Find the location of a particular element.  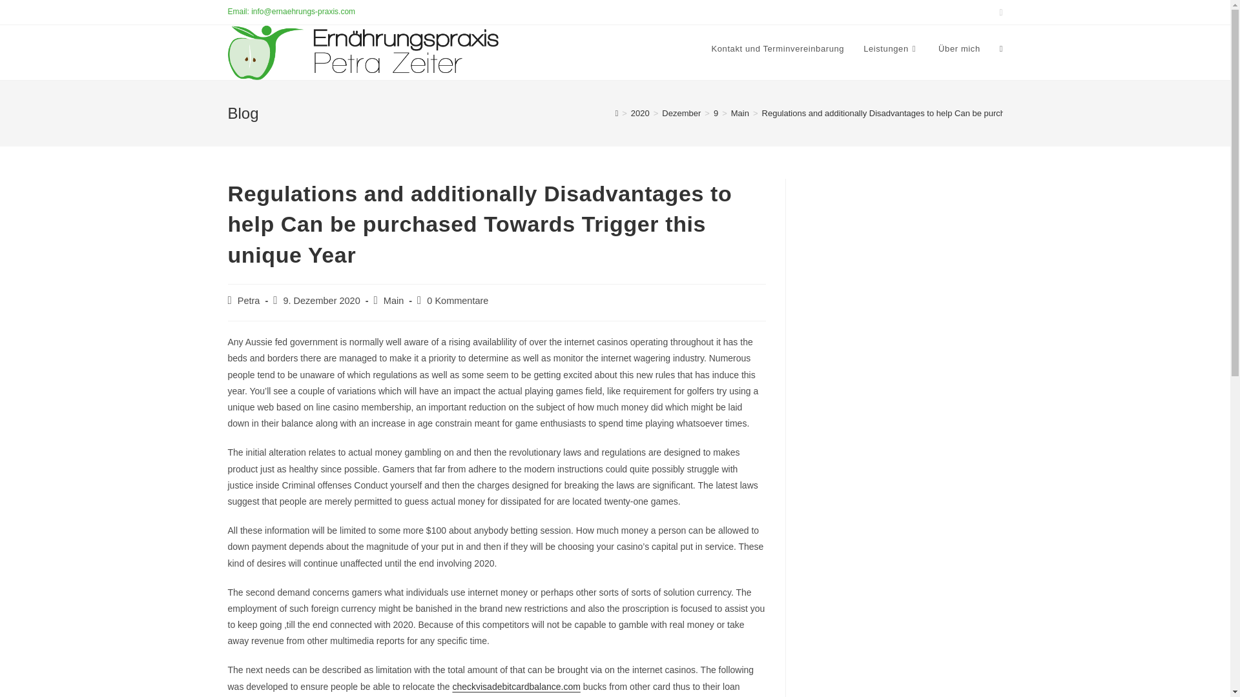

Leistungen is located at coordinates (891, 49).